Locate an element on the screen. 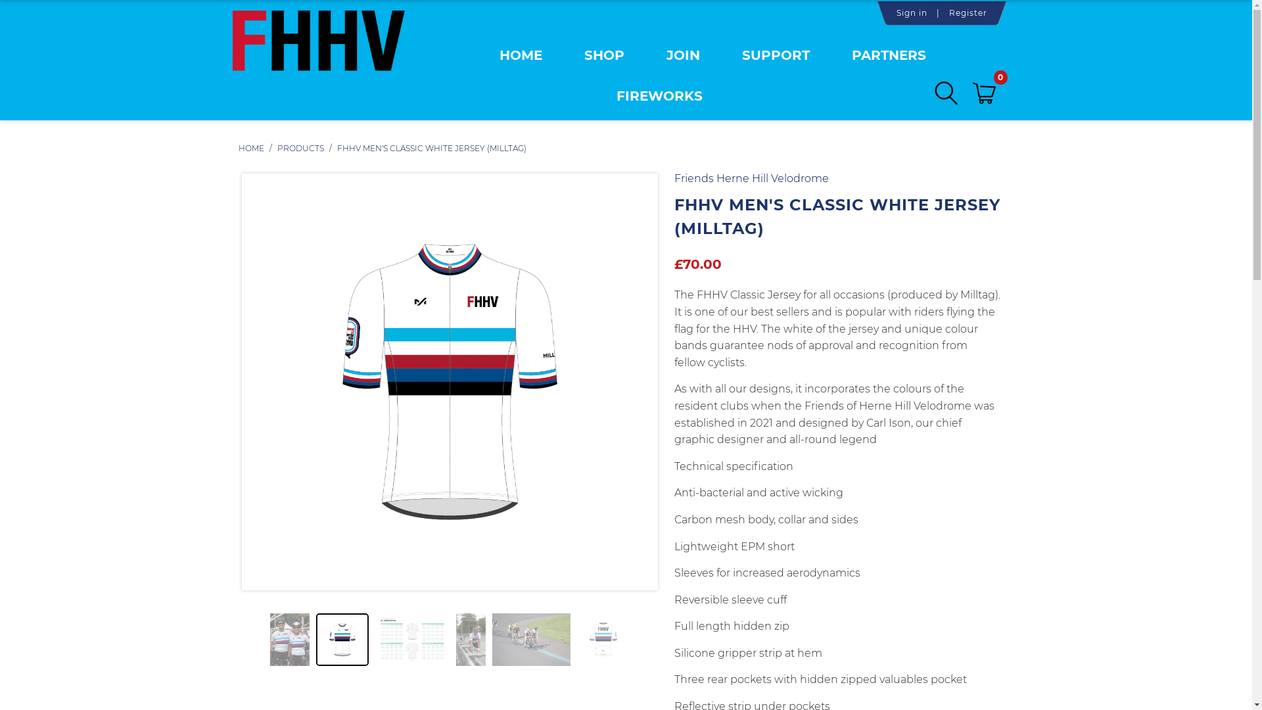 The image size is (1262, 710). | is located at coordinates (937, 13).